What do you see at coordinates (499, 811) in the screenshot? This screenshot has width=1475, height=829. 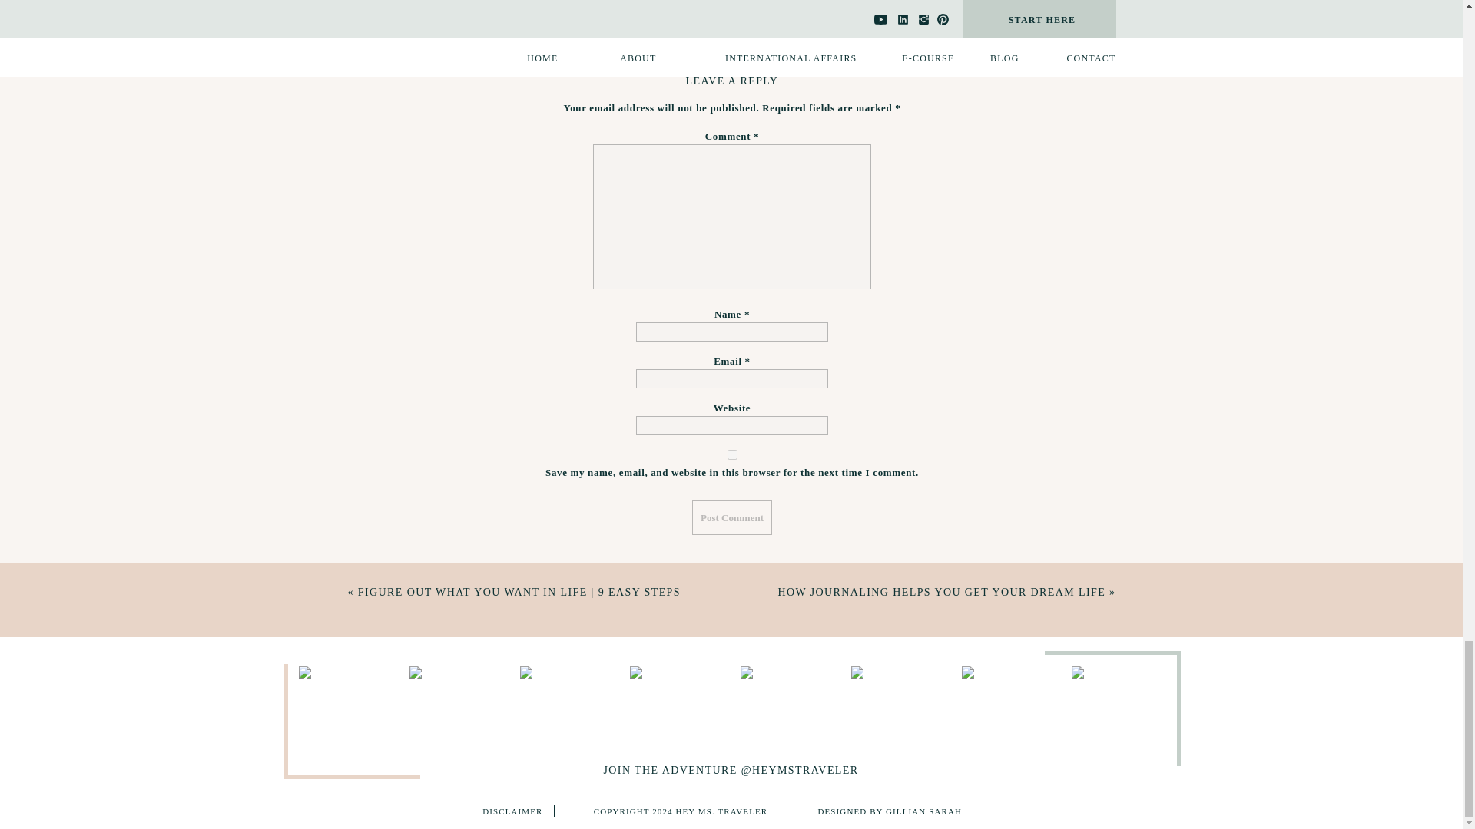 I see `DISCLAIMER` at bounding box center [499, 811].